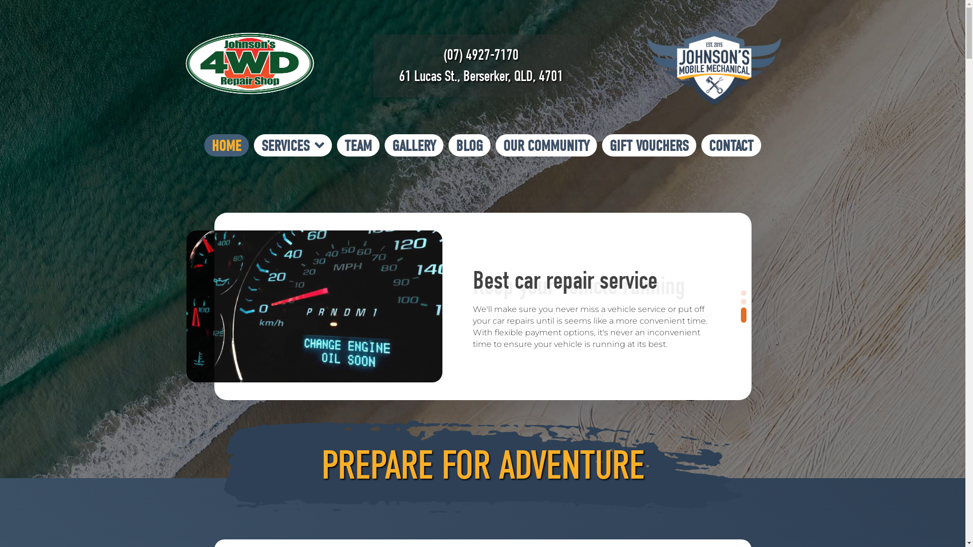 The width and height of the screenshot is (973, 547). I want to click on TEAM, so click(358, 145).